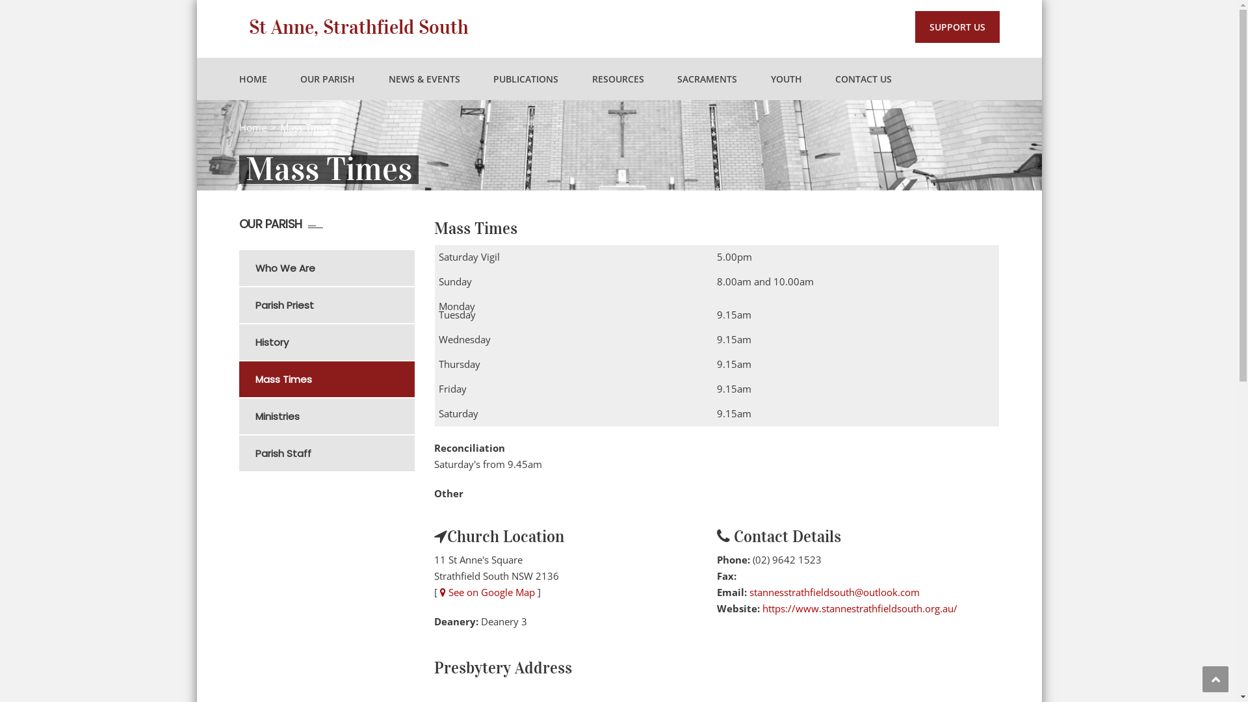 The image size is (1248, 702). I want to click on Parish Staff, so click(334, 454).